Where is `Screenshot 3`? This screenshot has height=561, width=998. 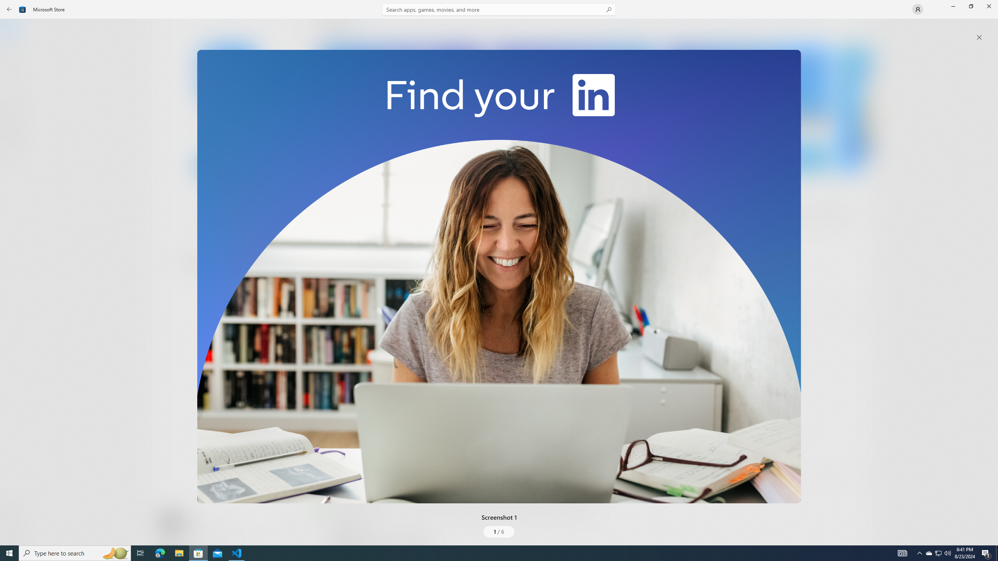
Screenshot 3 is located at coordinates (747, 109).